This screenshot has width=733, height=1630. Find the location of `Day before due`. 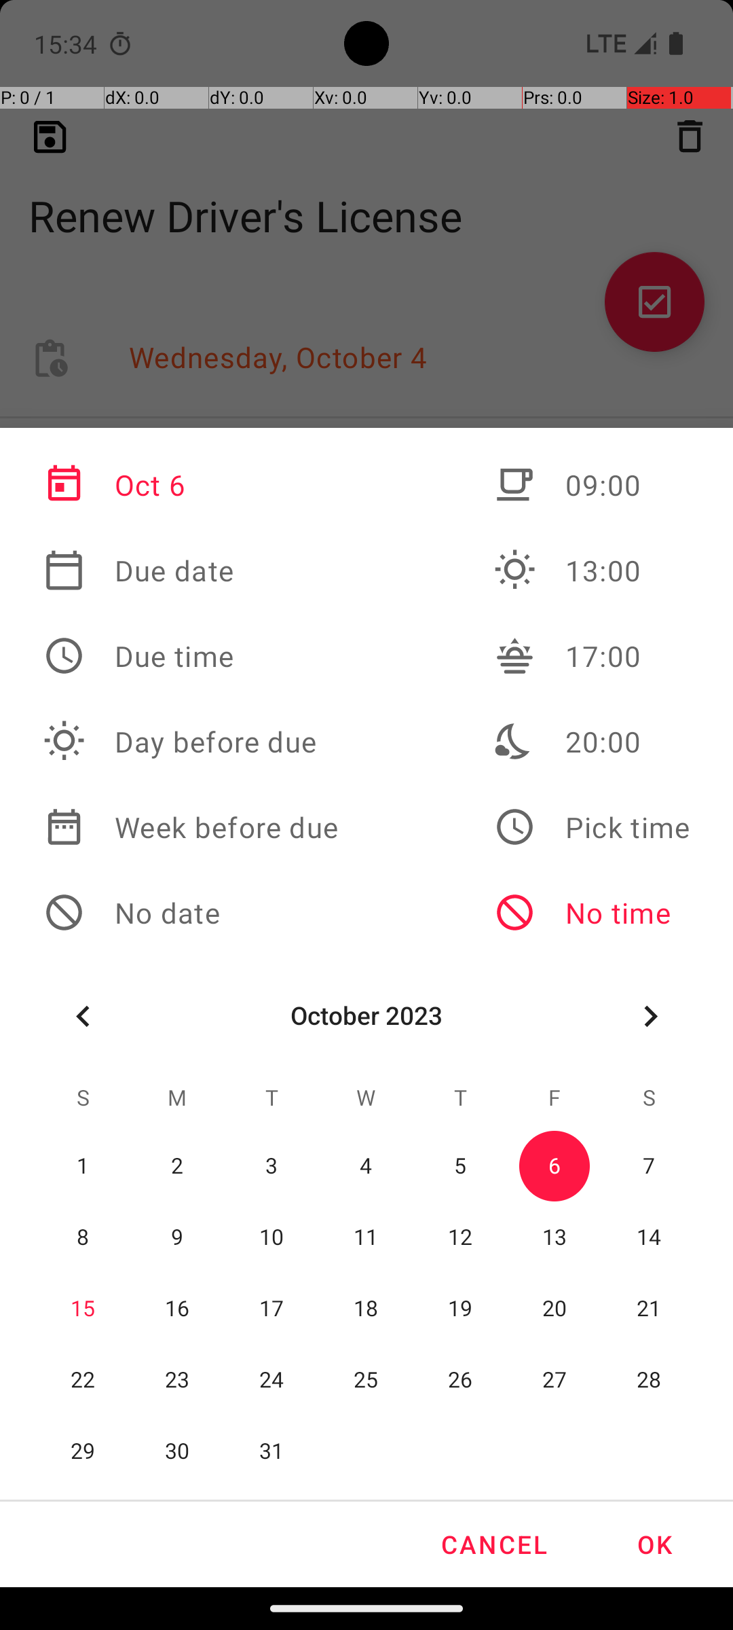

Day before due is located at coordinates (191, 742).